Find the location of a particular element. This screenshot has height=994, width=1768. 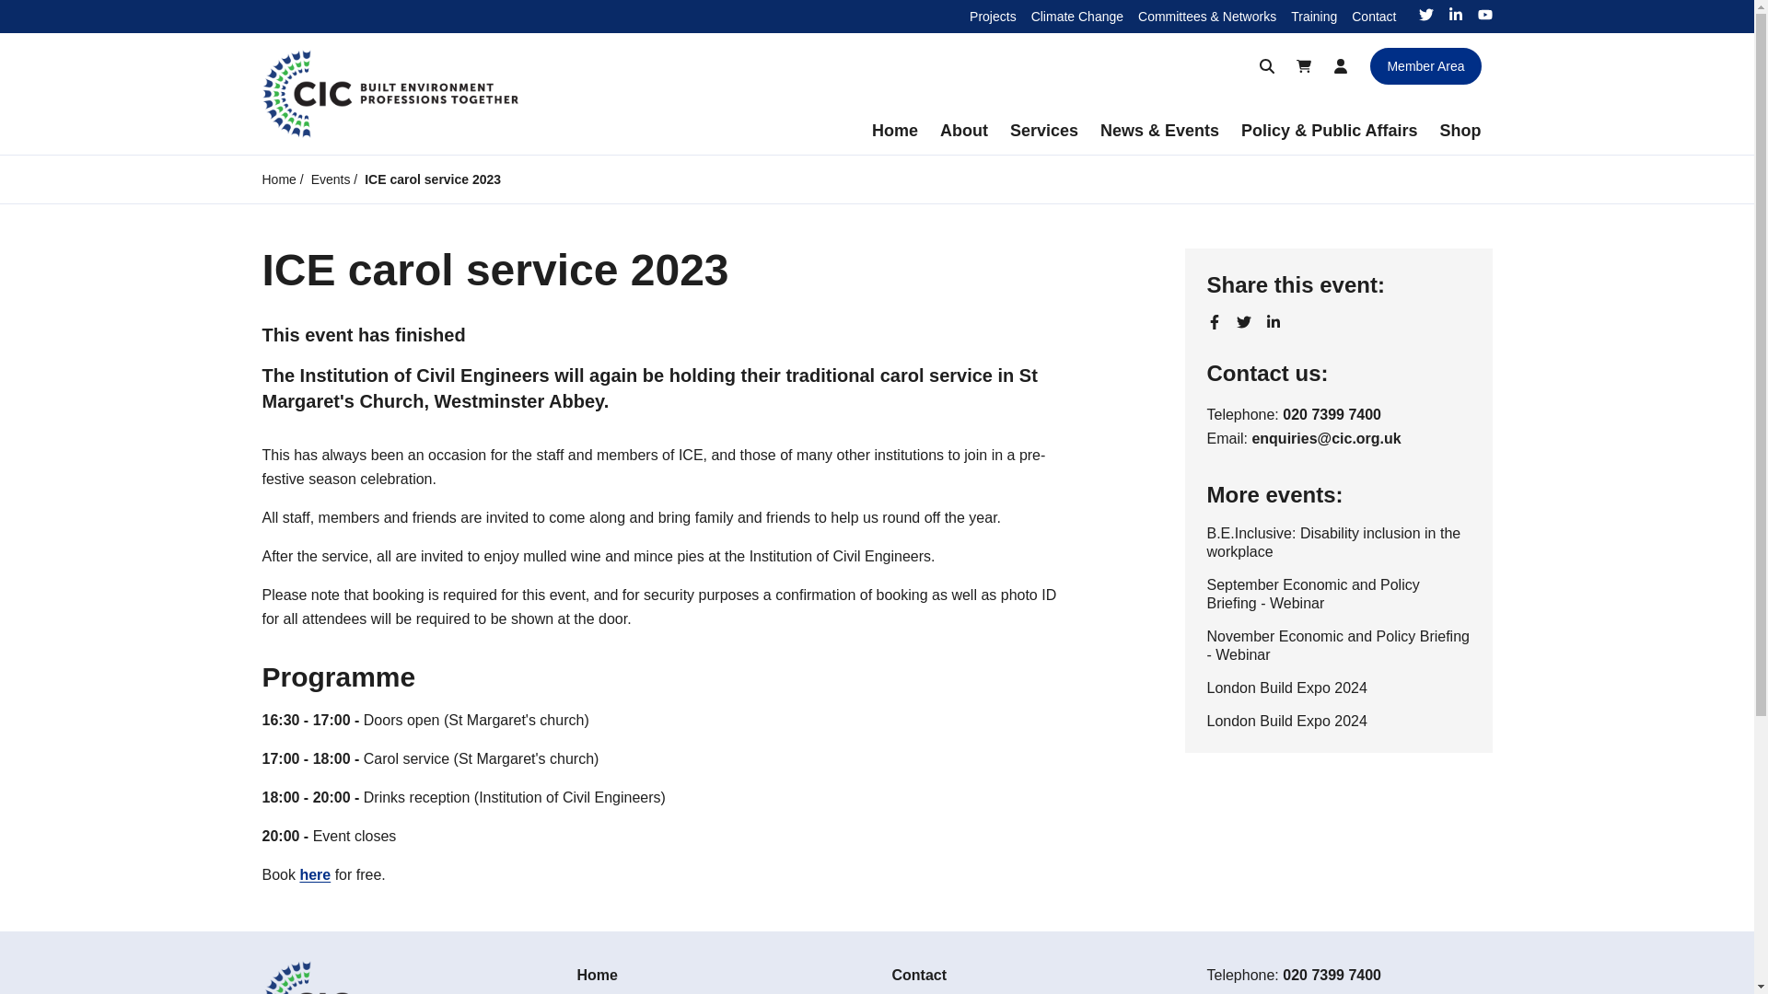

Services is located at coordinates (1043, 131).